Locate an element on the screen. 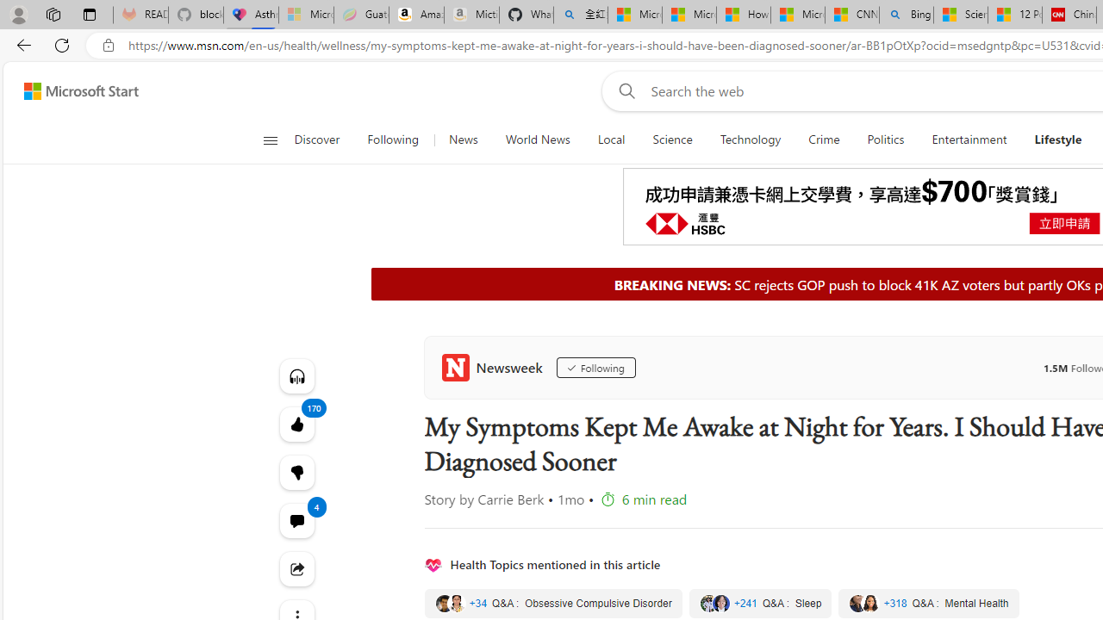  Sleep is located at coordinates (760, 603).